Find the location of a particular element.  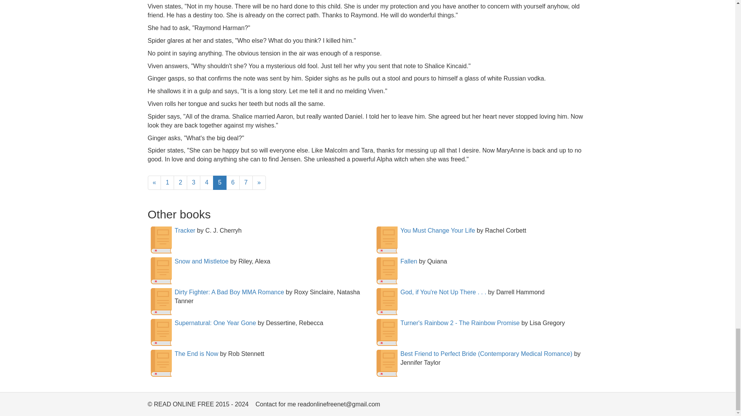

4 is located at coordinates (206, 183).